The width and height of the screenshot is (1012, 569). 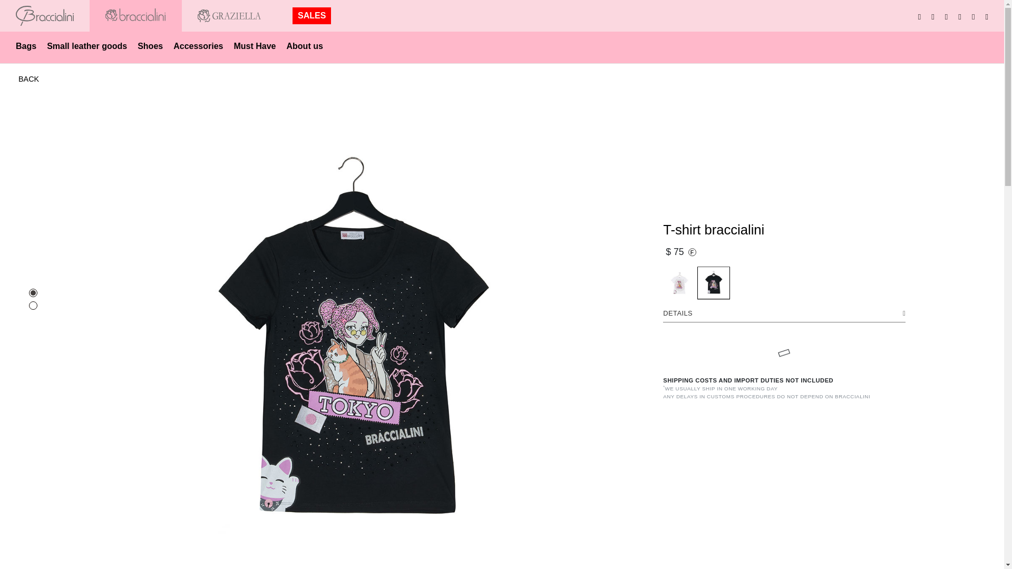 What do you see at coordinates (150, 45) in the screenshot?
I see `Shoes` at bounding box center [150, 45].